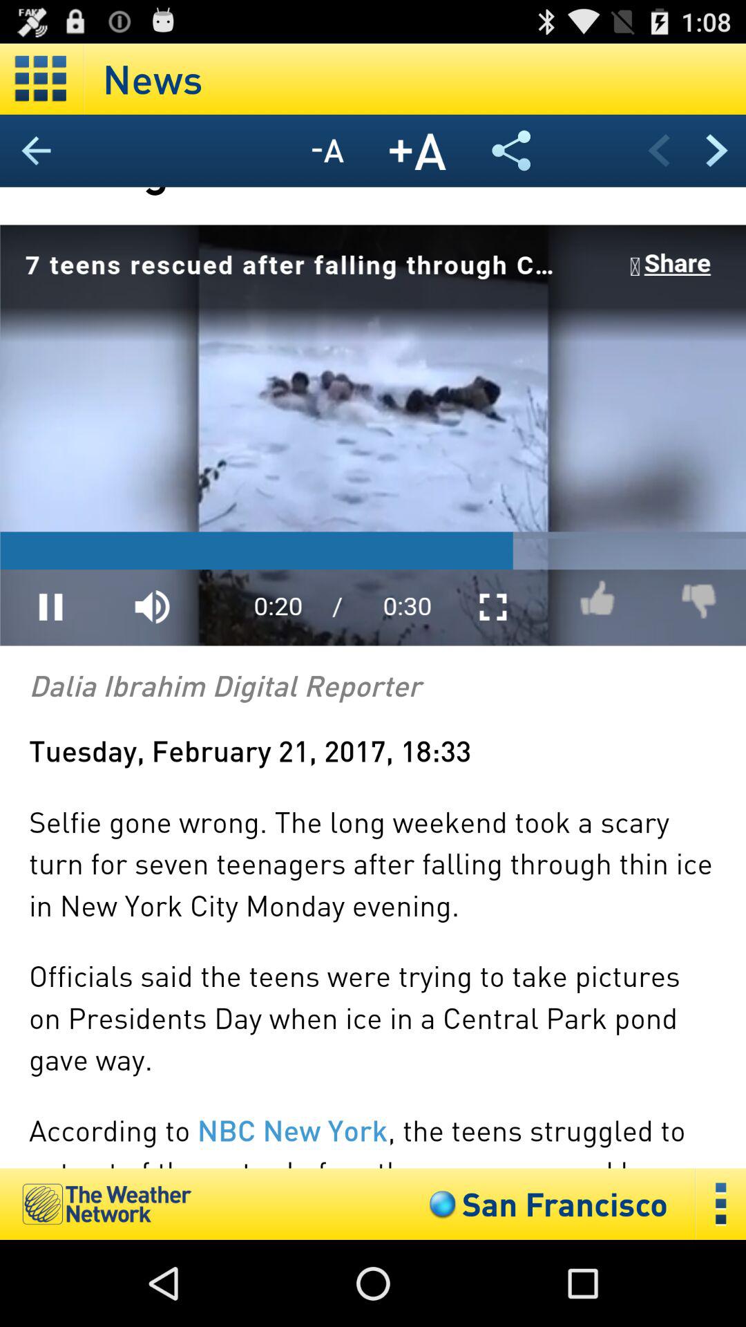  Describe the element at coordinates (721, 1204) in the screenshot. I see `more details` at that location.